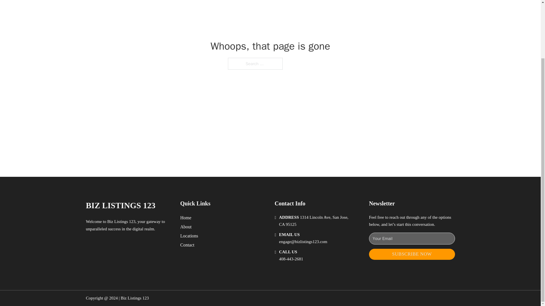 This screenshot has height=306, width=545. I want to click on About, so click(186, 227).